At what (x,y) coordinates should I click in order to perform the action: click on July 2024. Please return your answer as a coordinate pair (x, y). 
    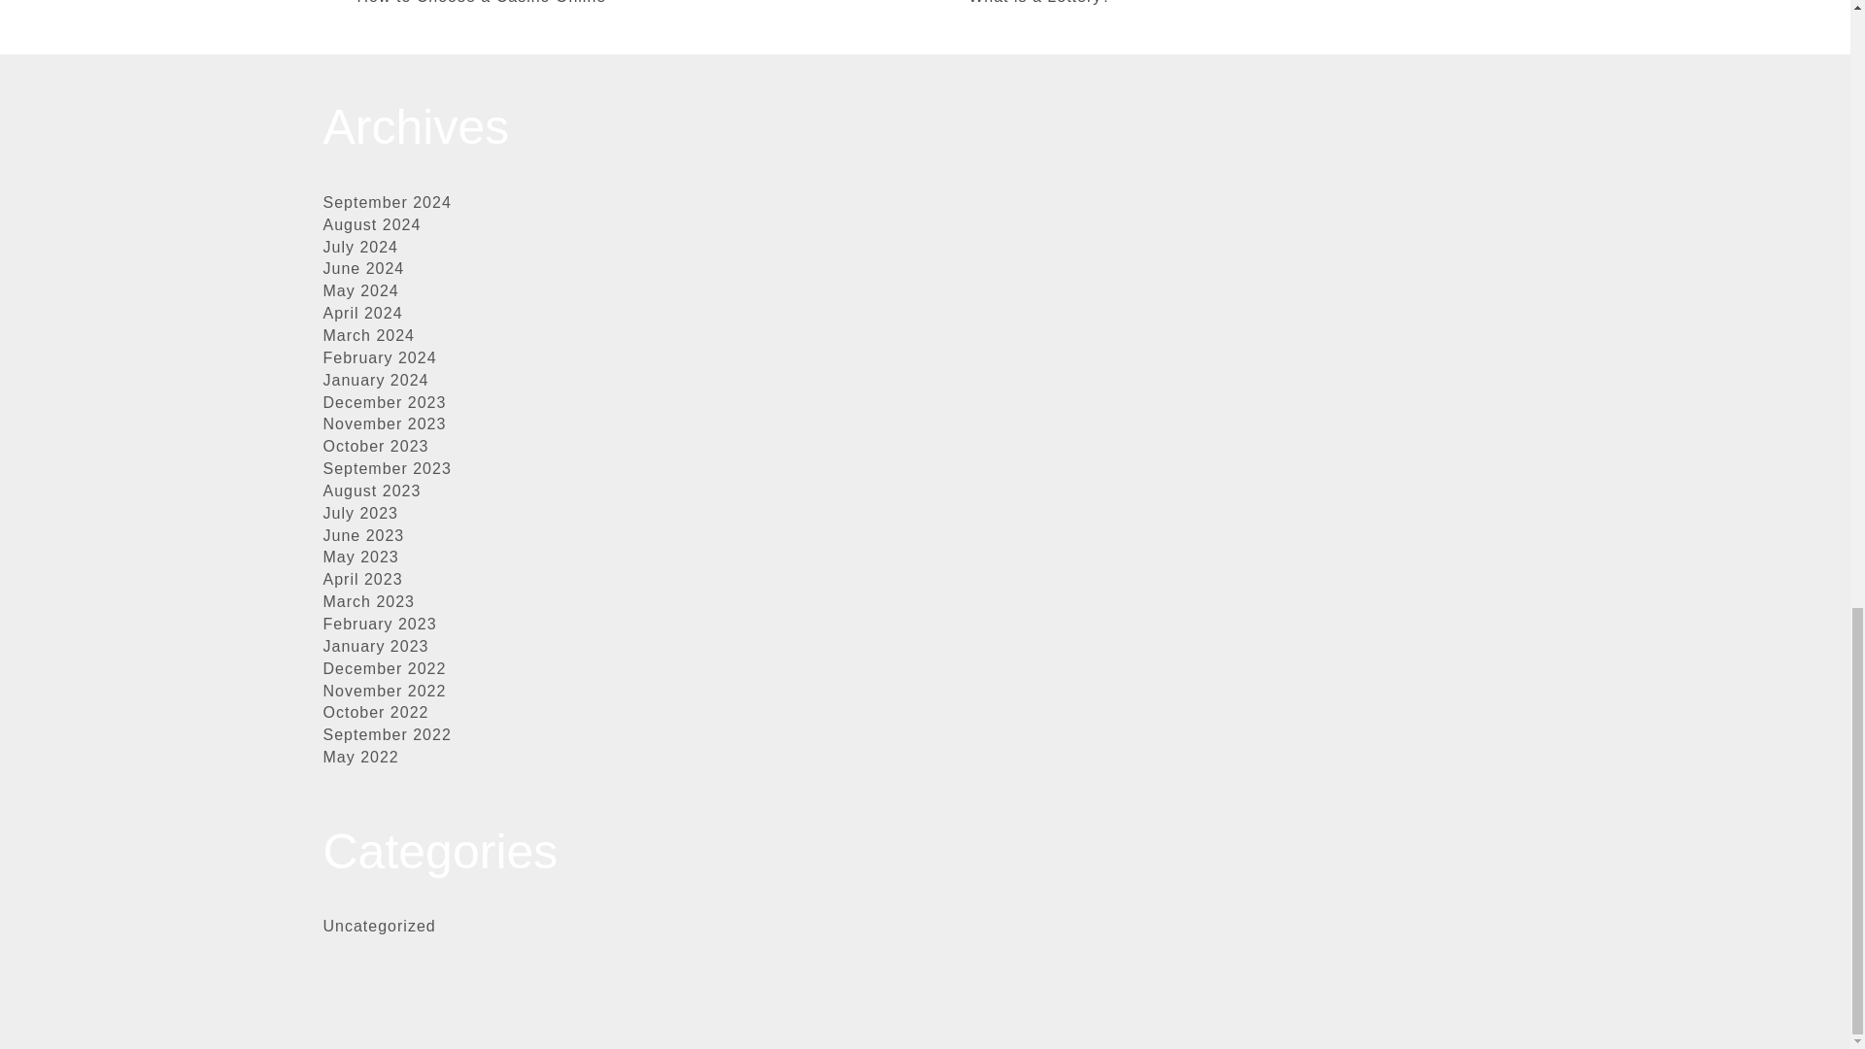
    Looking at the image, I should click on (360, 247).